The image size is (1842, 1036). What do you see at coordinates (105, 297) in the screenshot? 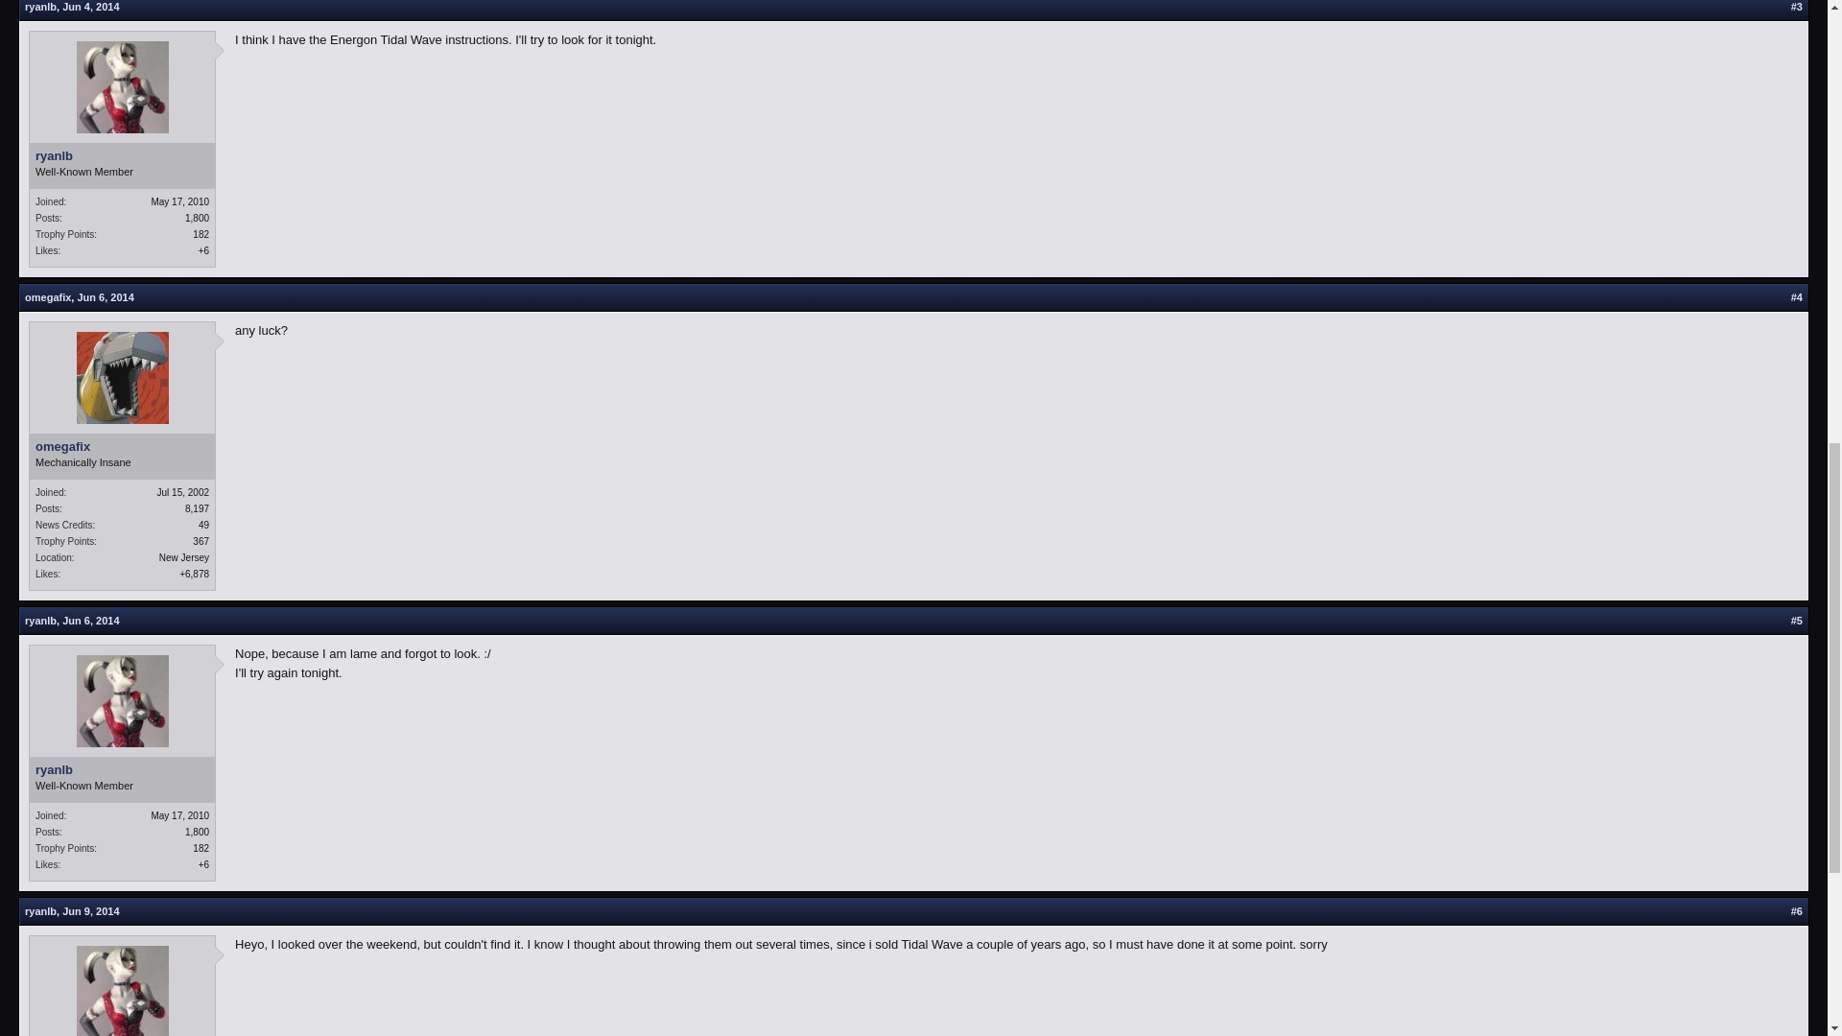
I see `Jun 6, 2014` at bounding box center [105, 297].